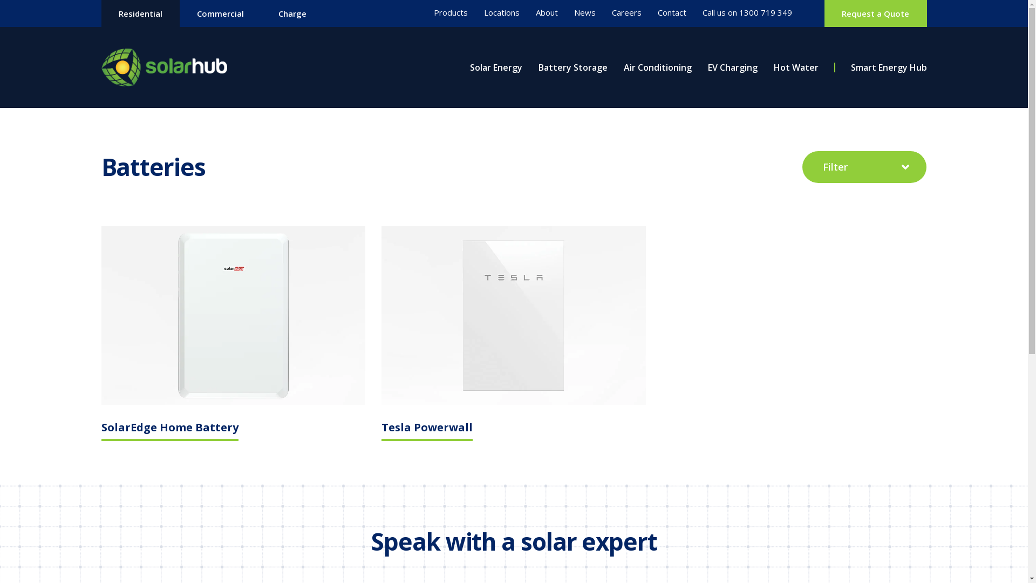  Describe the element at coordinates (502, 13) in the screenshot. I see `Locations` at that location.